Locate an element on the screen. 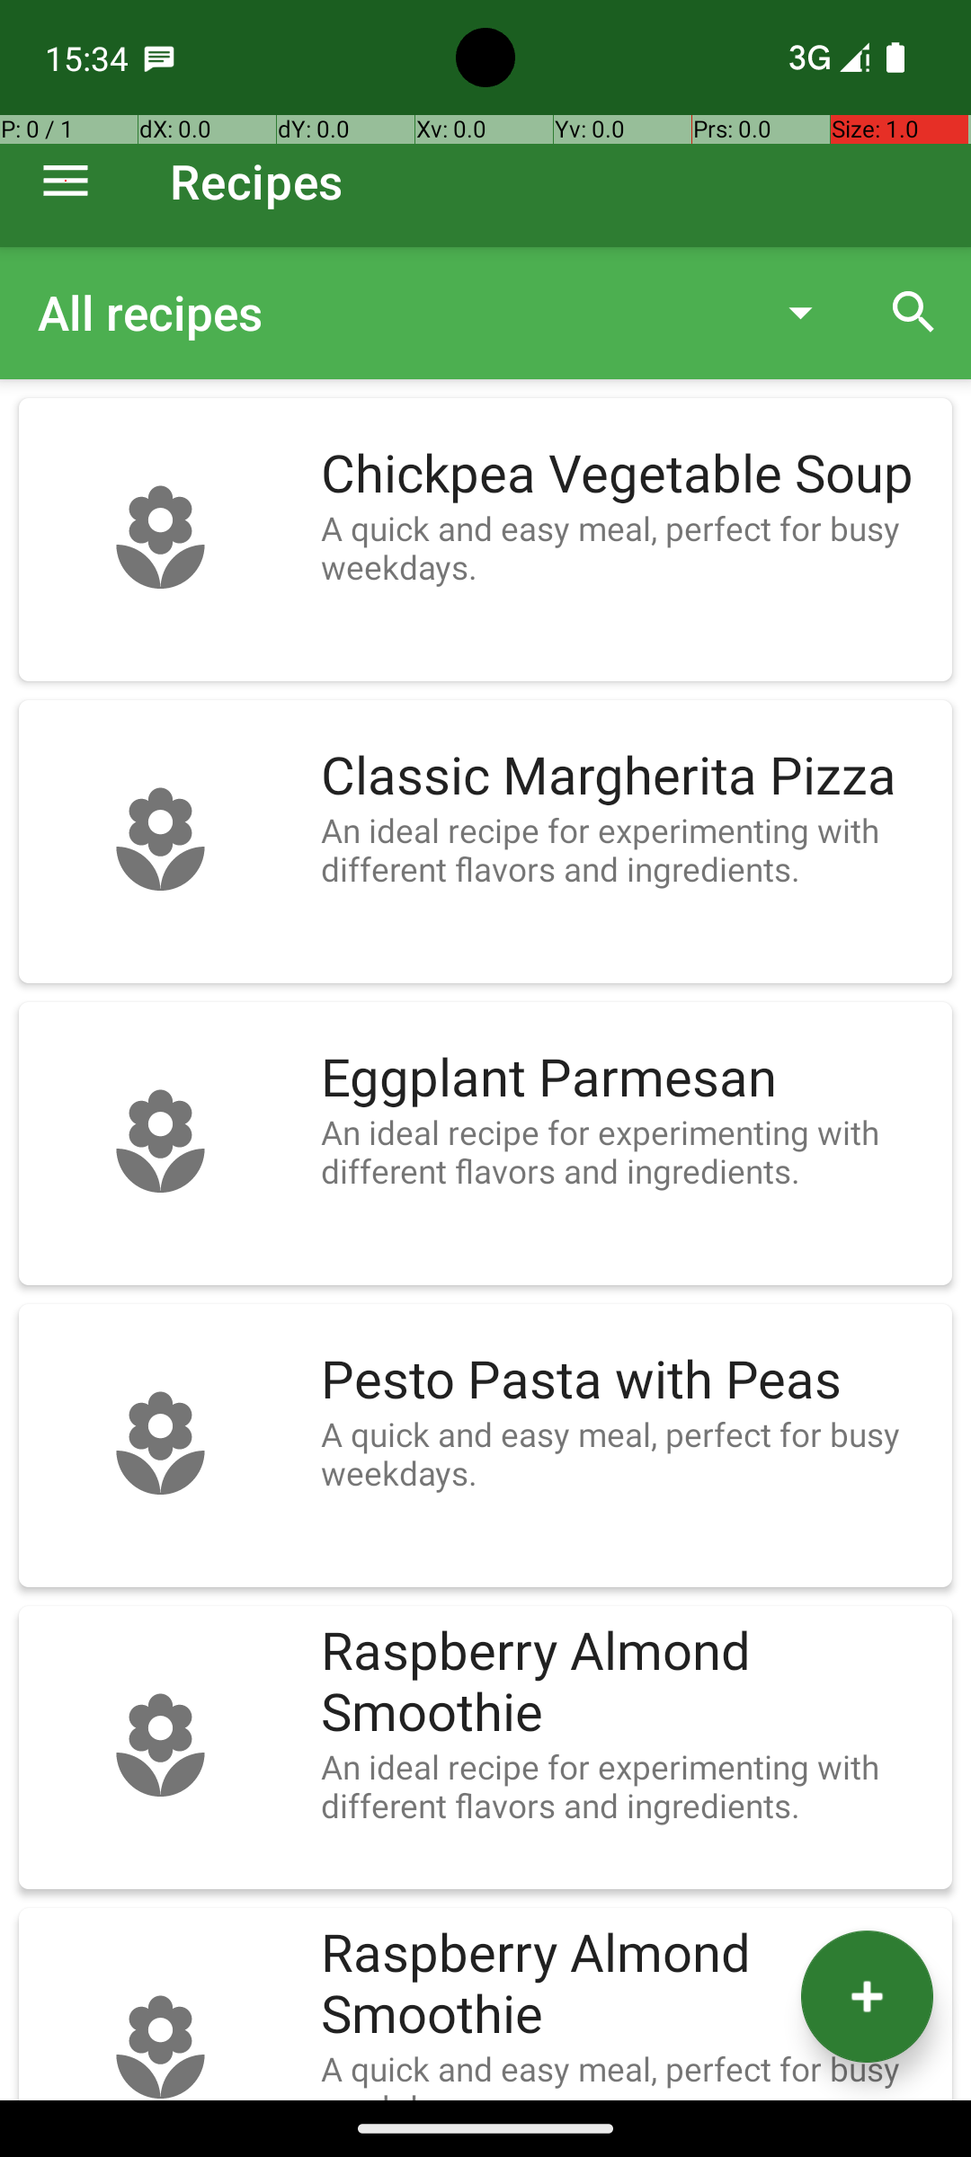 This screenshot has width=971, height=2157. Raspberry Almond Smoothie is located at coordinates (628, 1682).